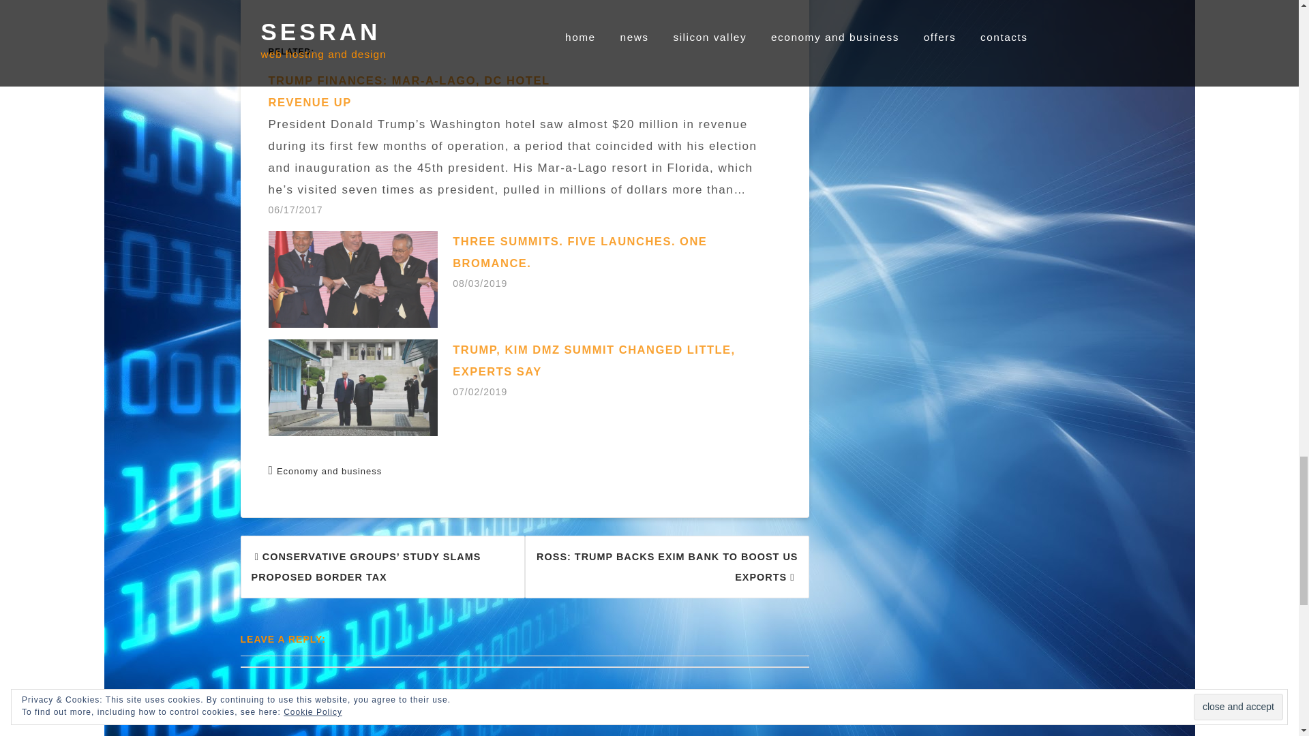  Describe the element at coordinates (329, 470) in the screenshot. I see `Economy and business` at that location.